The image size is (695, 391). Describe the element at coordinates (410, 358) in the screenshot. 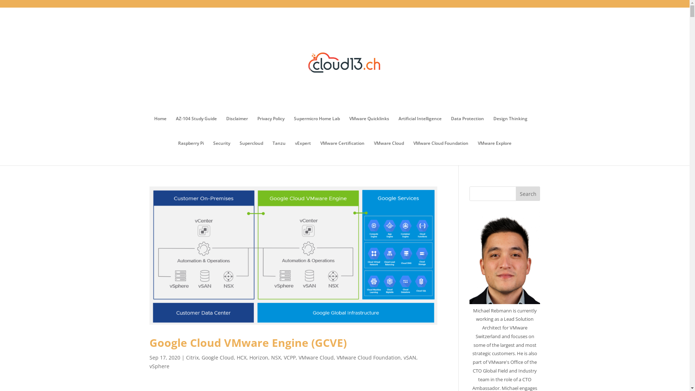

I see `vSAN` at that location.